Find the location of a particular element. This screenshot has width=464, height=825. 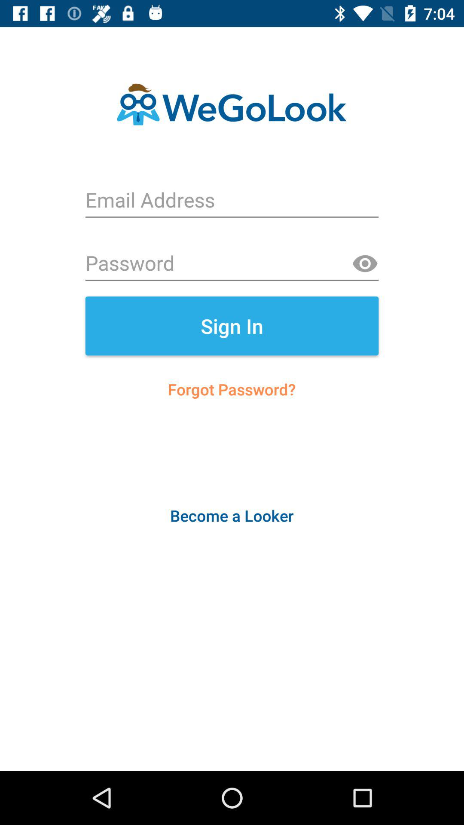

toggle show password option is located at coordinates (365, 264).